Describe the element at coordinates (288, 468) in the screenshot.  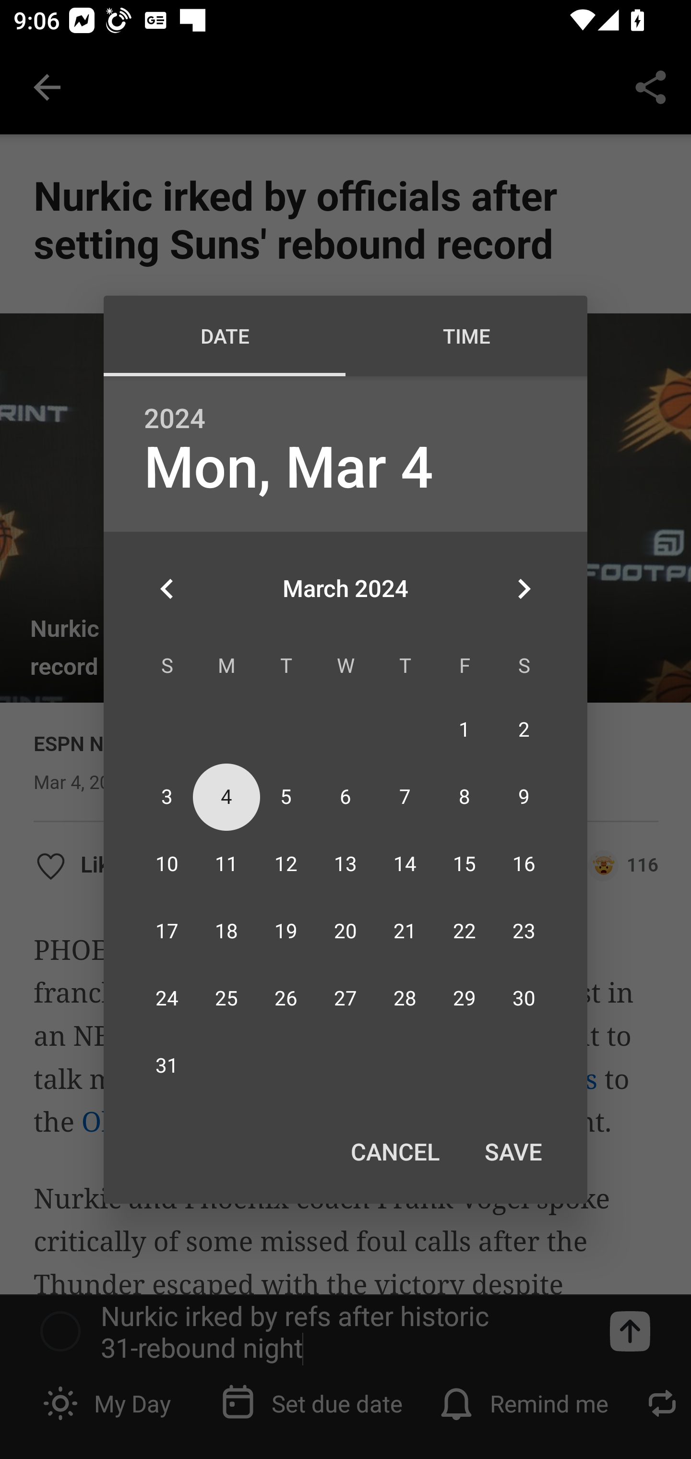
I see `Mon, Mar 4` at that location.